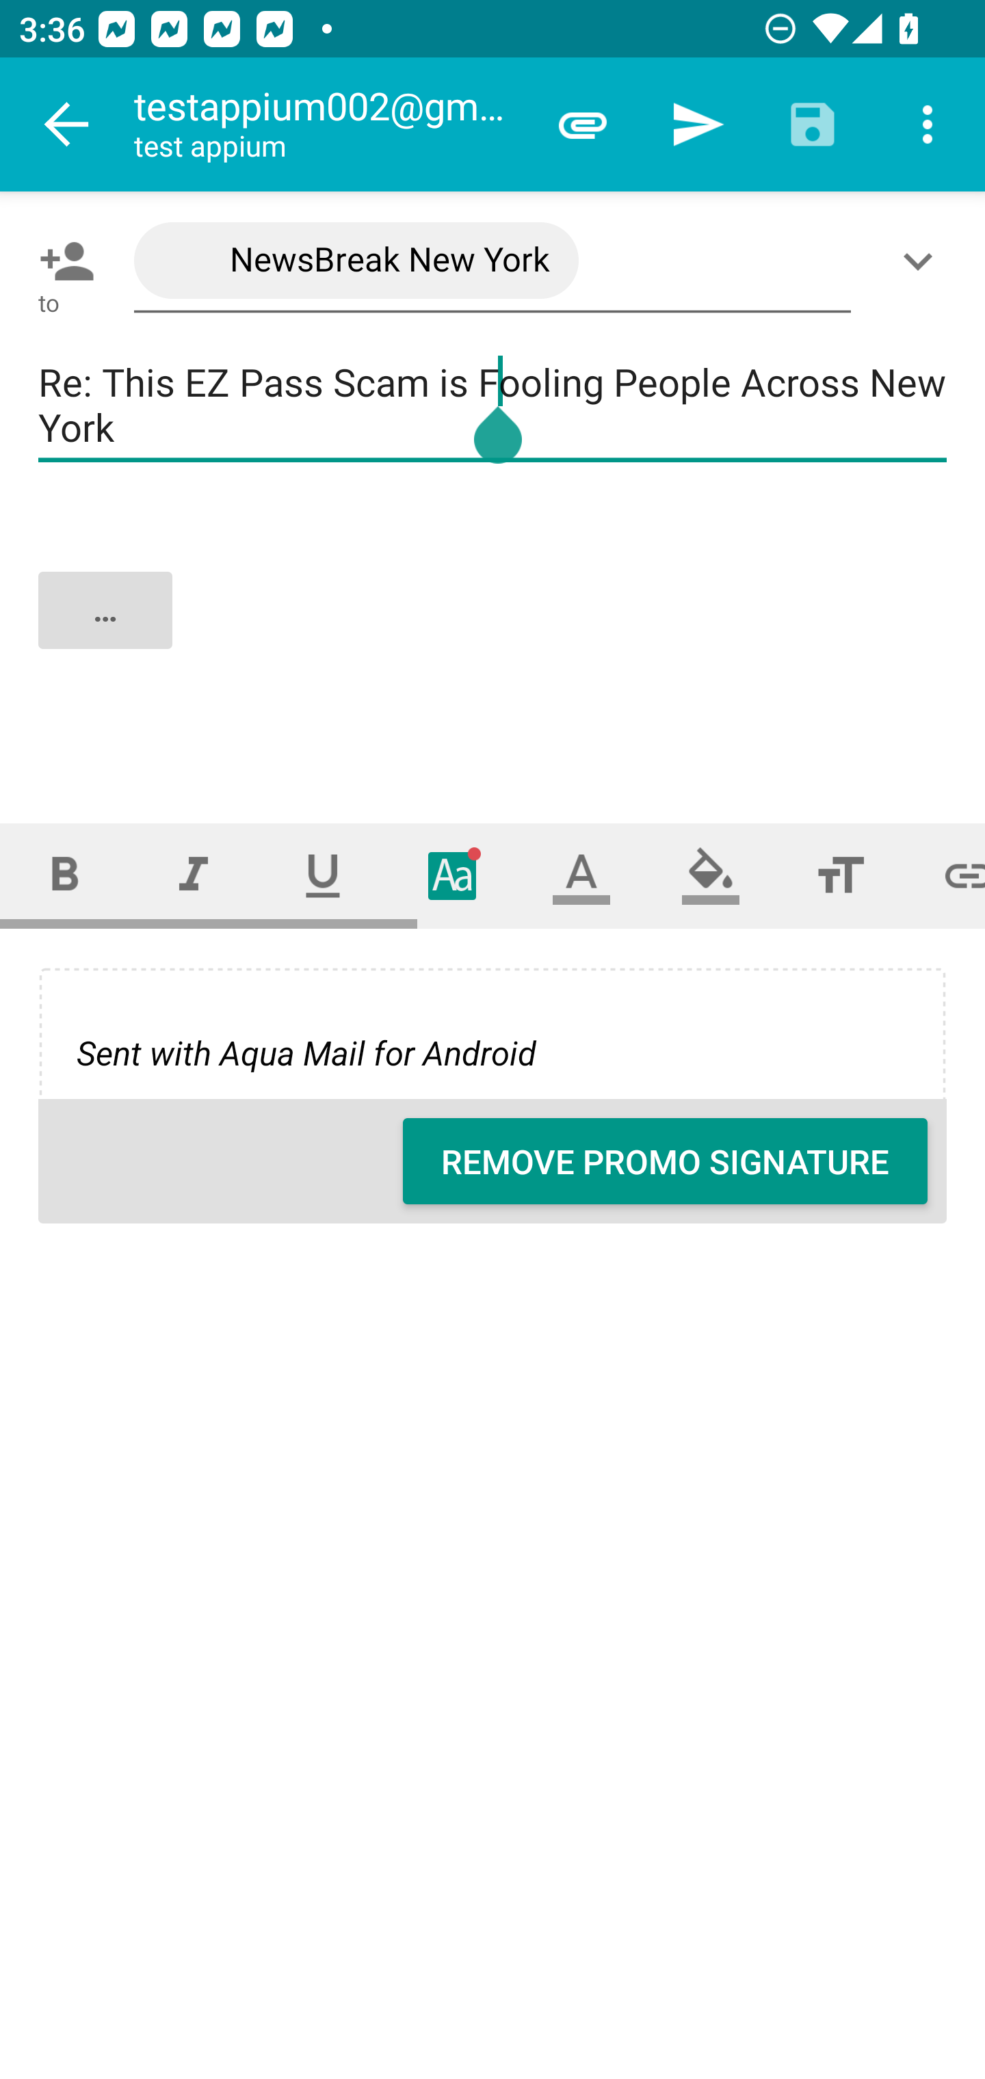 The width and height of the screenshot is (985, 2079). I want to click on Text color, so click(581, 875).